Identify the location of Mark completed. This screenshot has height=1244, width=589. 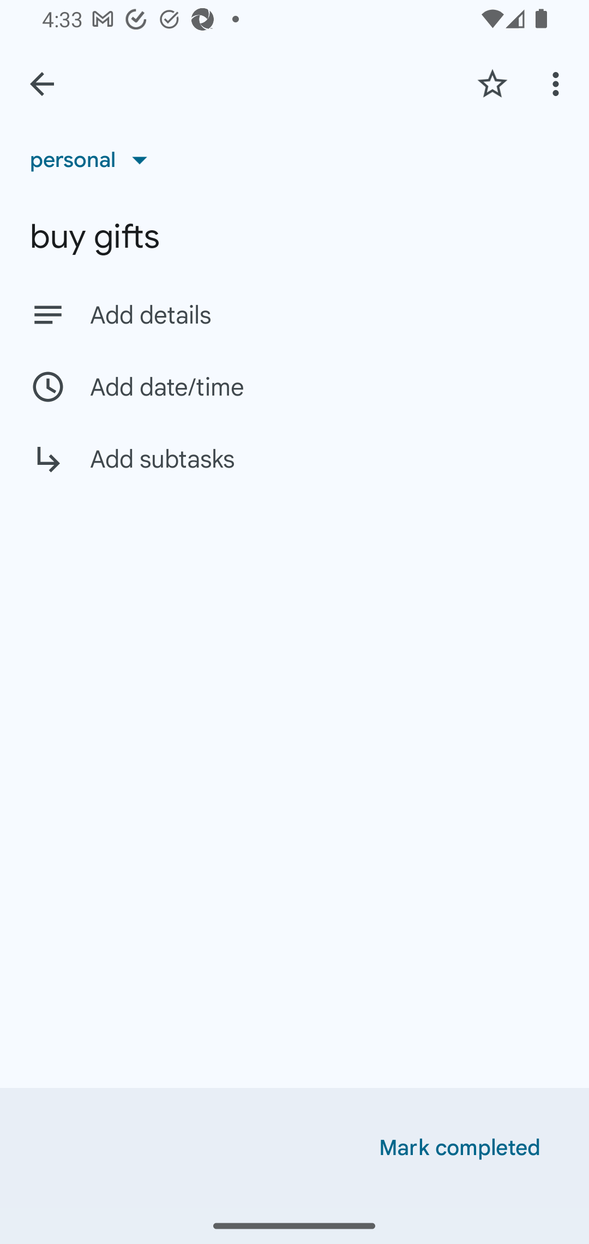
(460, 1148).